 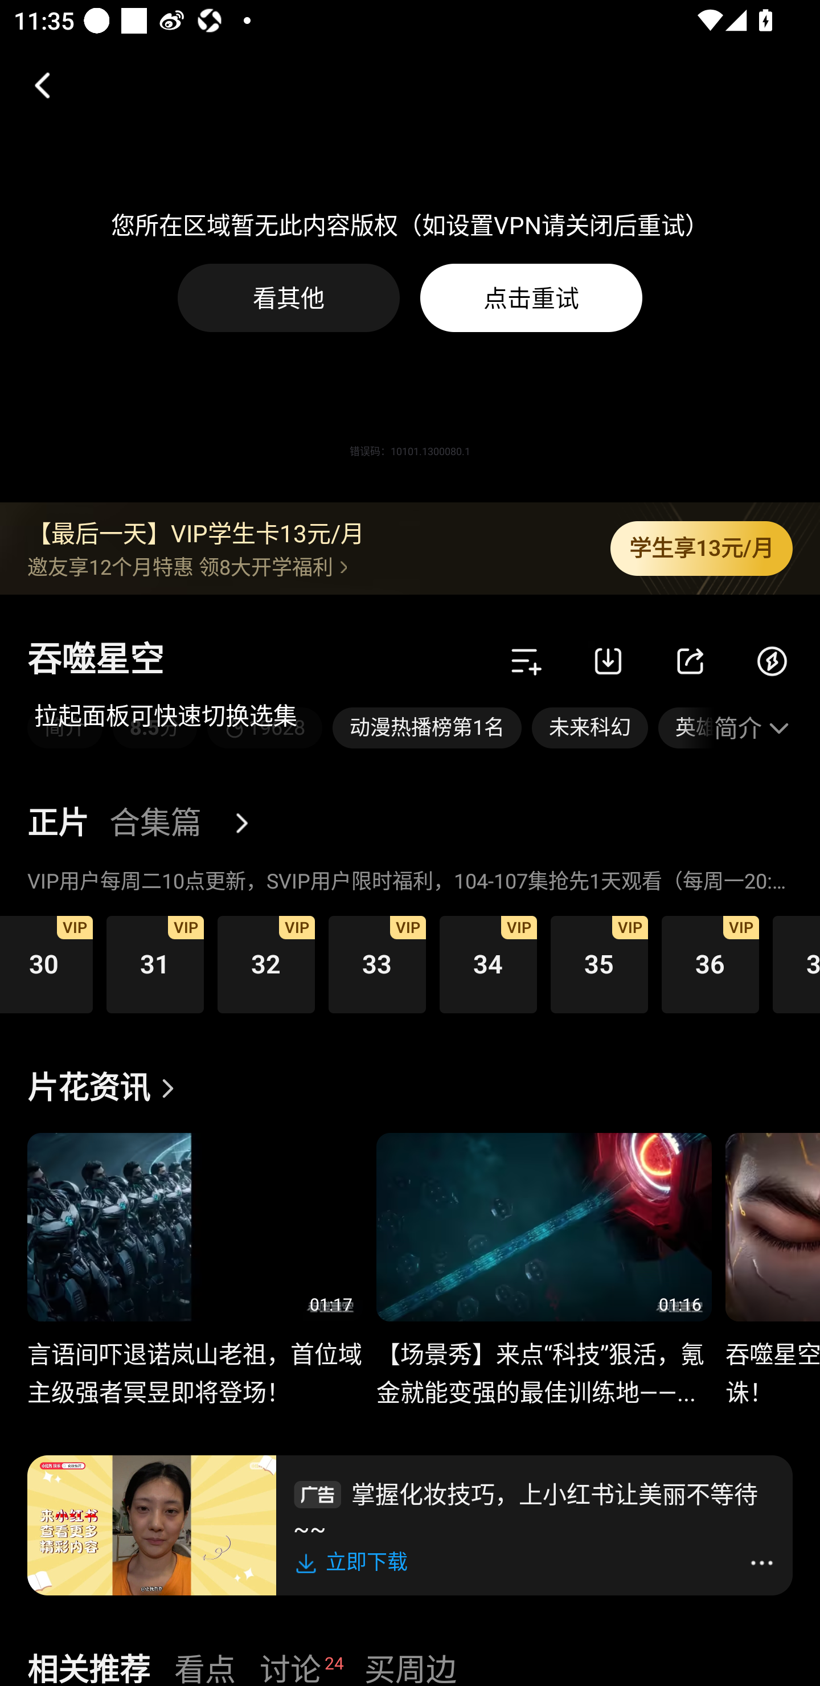 I want to click on 买周边, so click(x=410, y=1667).